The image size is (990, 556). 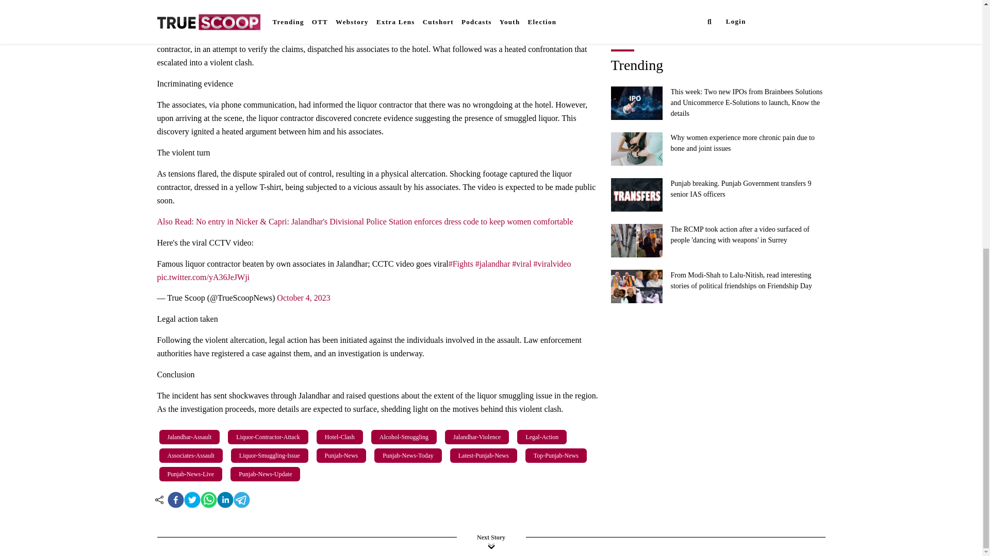 What do you see at coordinates (265, 474) in the screenshot?
I see `Punjab-News-Update` at bounding box center [265, 474].